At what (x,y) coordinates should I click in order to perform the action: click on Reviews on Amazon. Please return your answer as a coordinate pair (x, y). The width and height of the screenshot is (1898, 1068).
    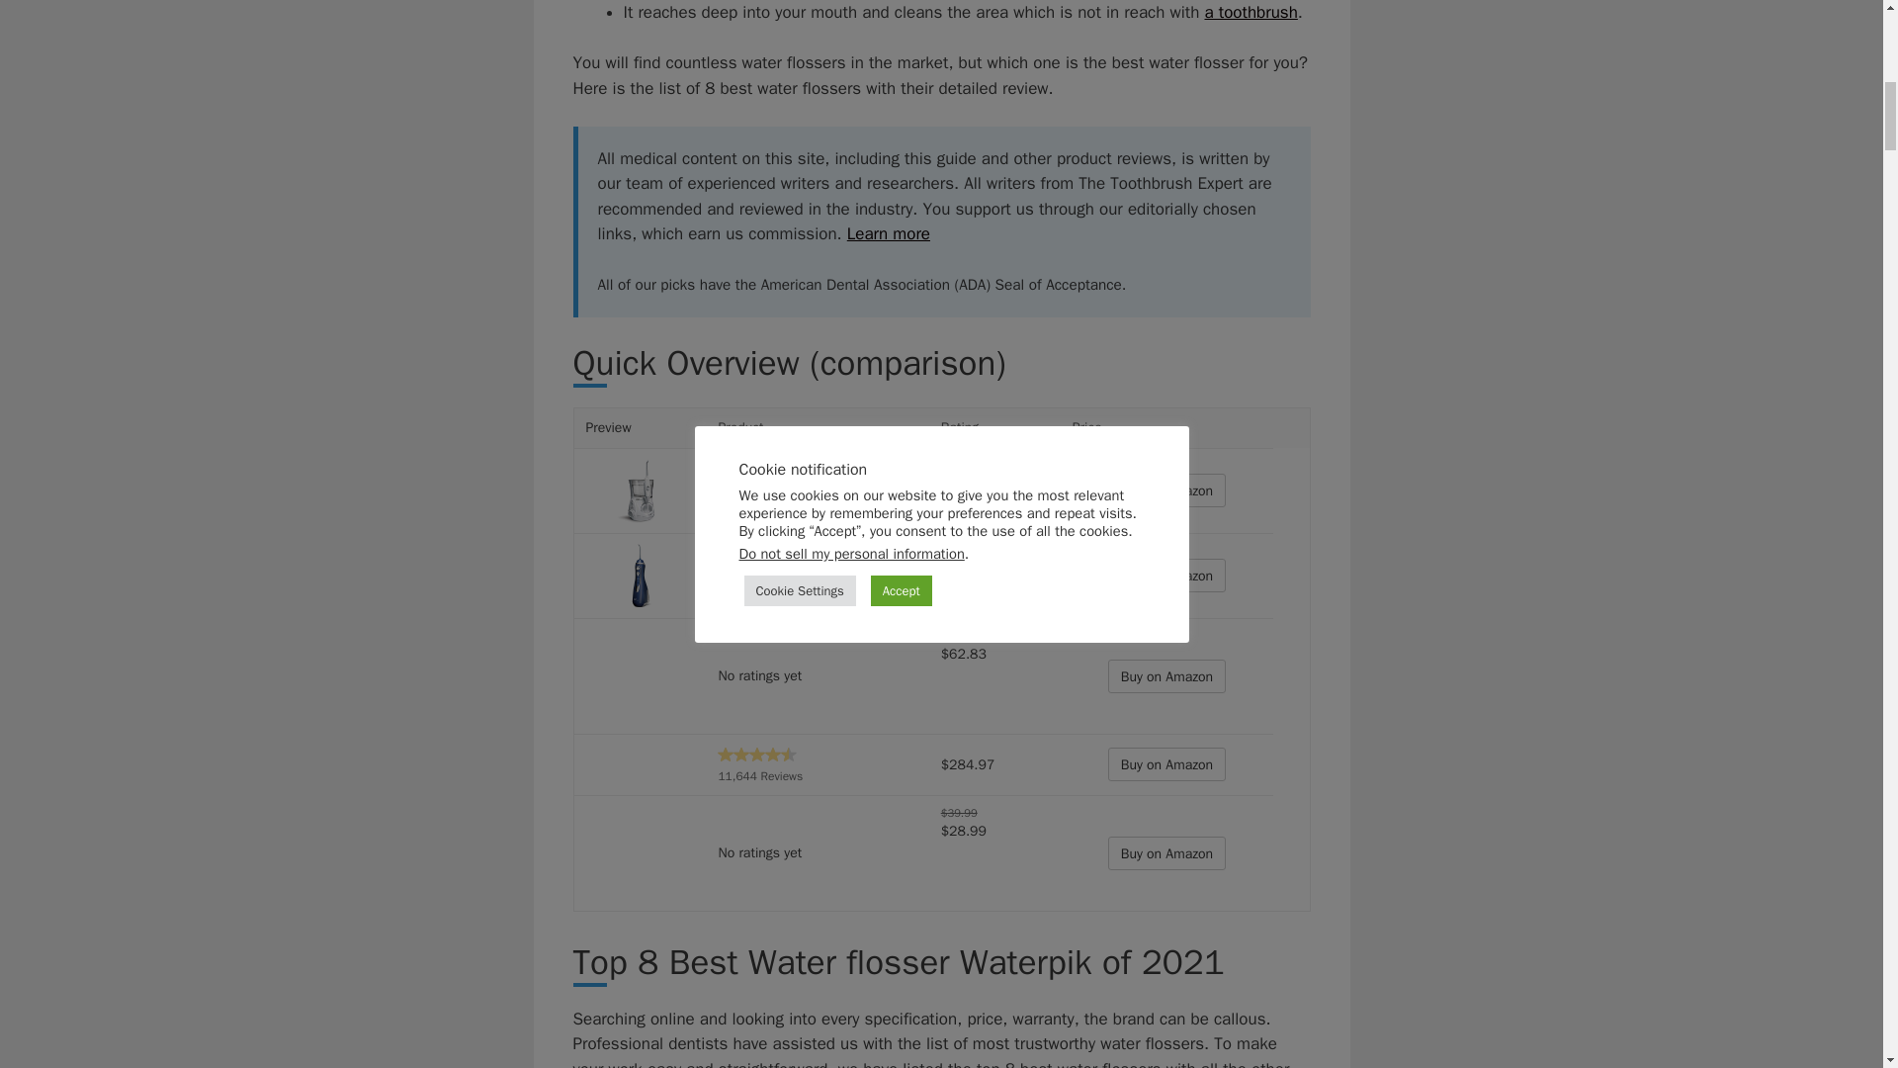
    Looking at the image, I should click on (757, 481).